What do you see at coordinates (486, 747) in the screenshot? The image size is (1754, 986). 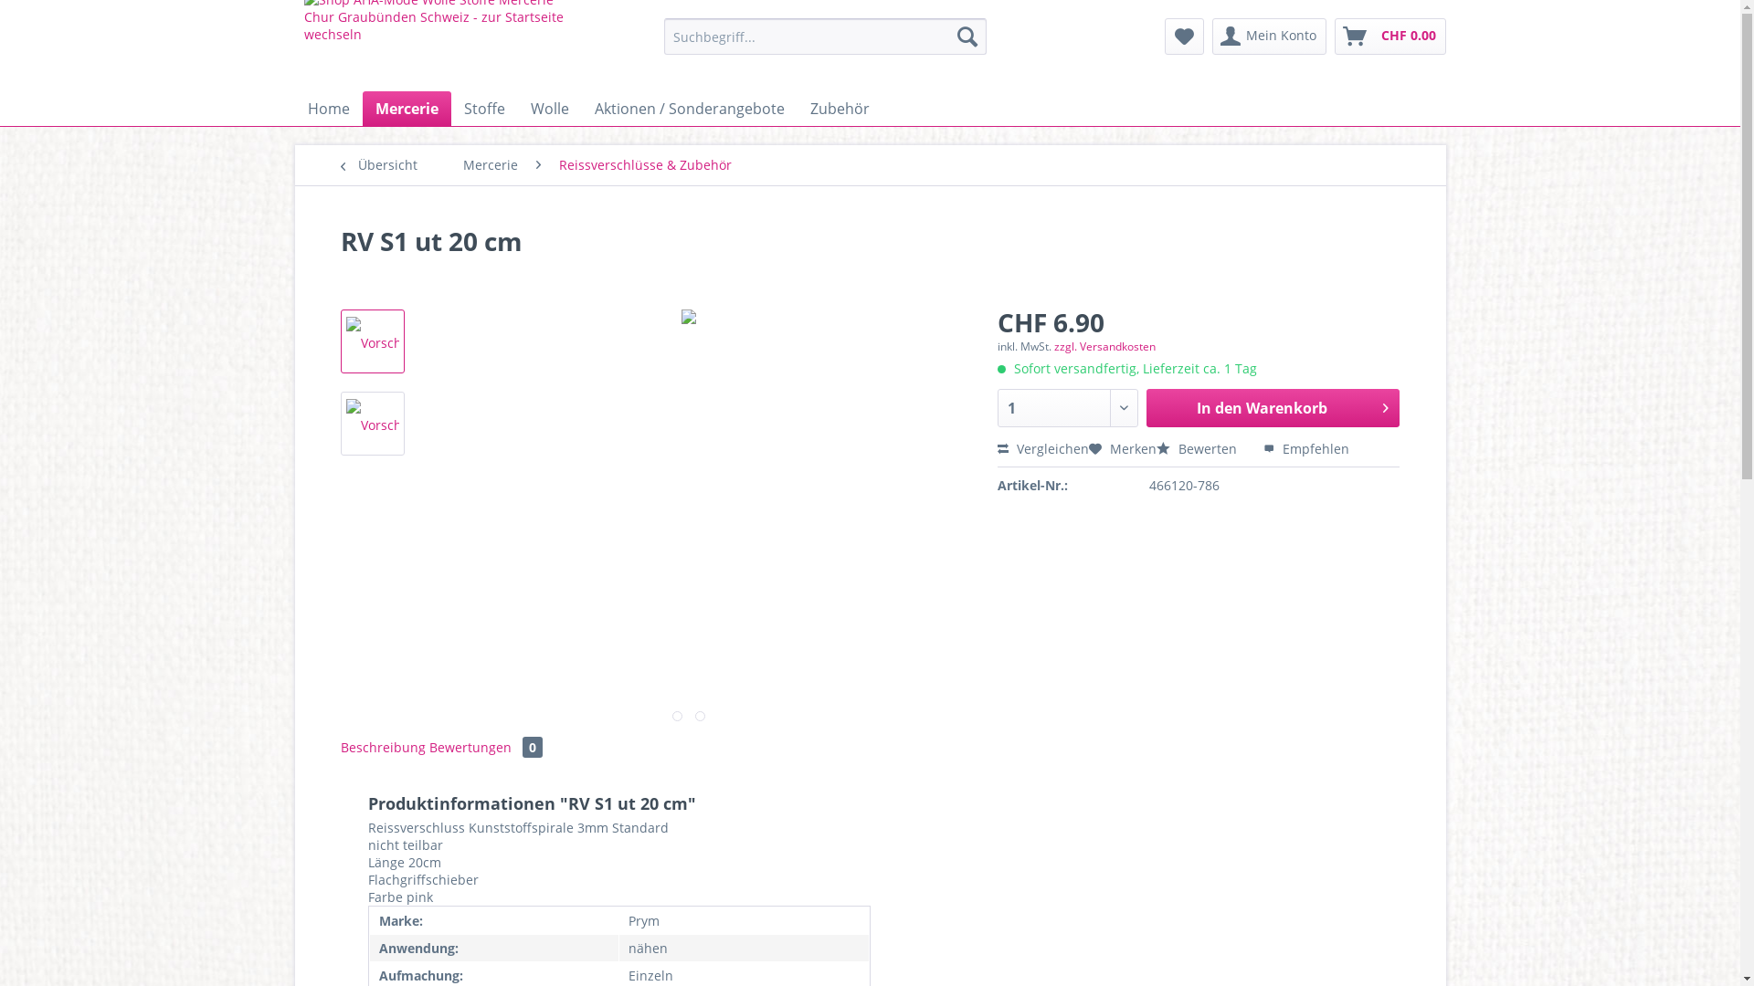 I see `Bewertungen 0` at bounding box center [486, 747].